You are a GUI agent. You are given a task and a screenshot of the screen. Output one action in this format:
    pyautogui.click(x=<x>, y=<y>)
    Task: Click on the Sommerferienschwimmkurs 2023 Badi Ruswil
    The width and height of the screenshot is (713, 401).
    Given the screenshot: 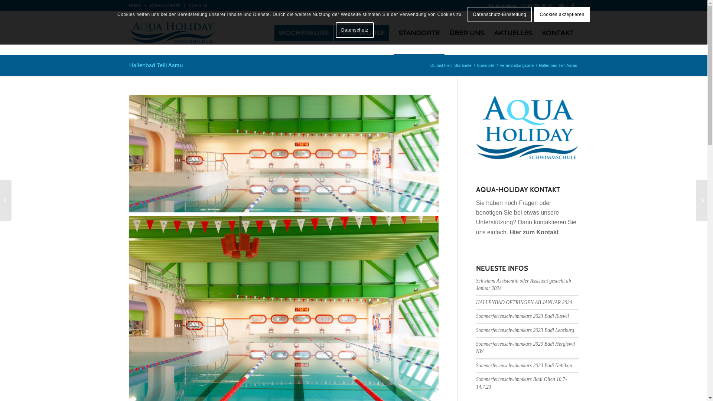 What is the action you would take?
    pyautogui.click(x=522, y=316)
    